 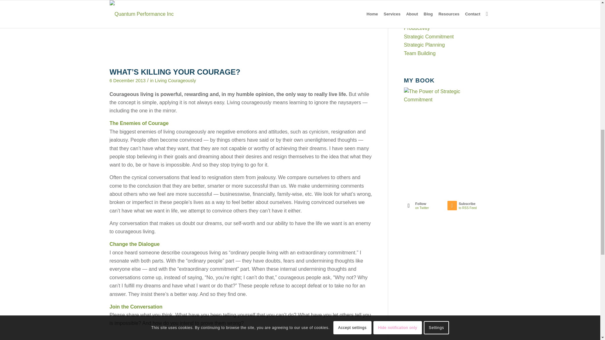 I want to click on Living Courageously, so click(x=427, y=12).